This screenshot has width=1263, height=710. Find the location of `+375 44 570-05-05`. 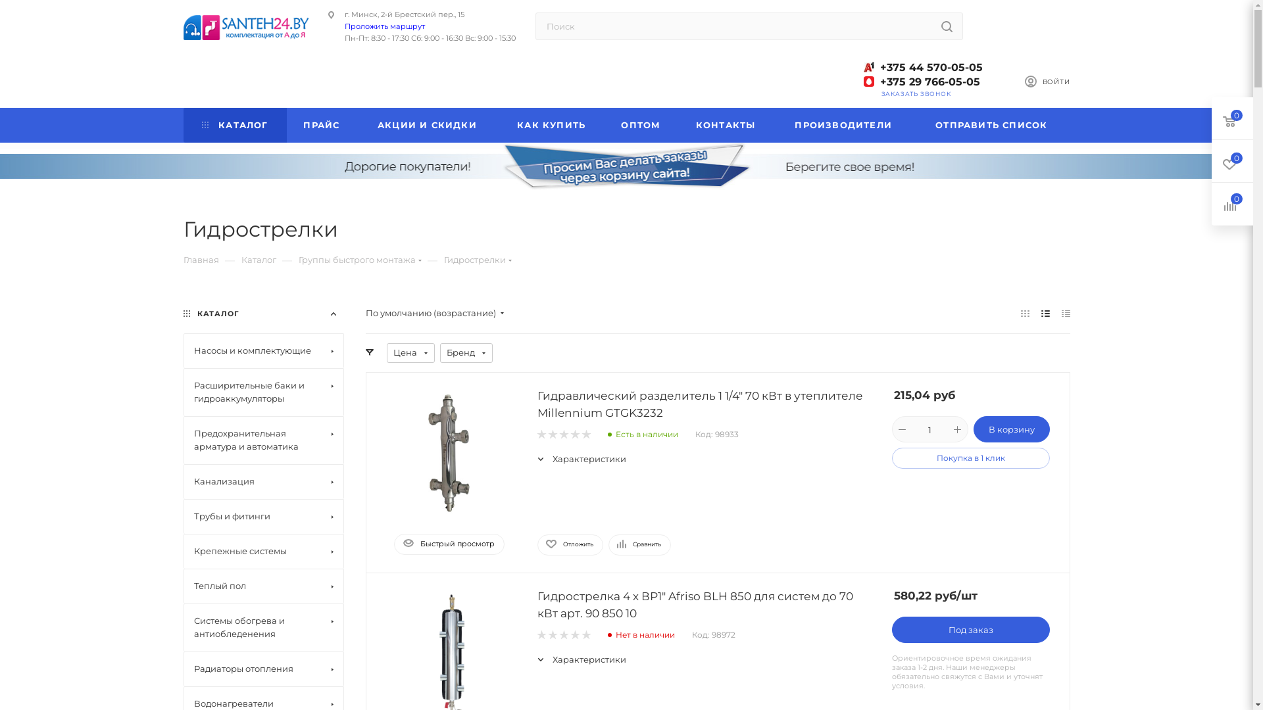

+375 44 570-05-05 is located at coordinates (931, 79).